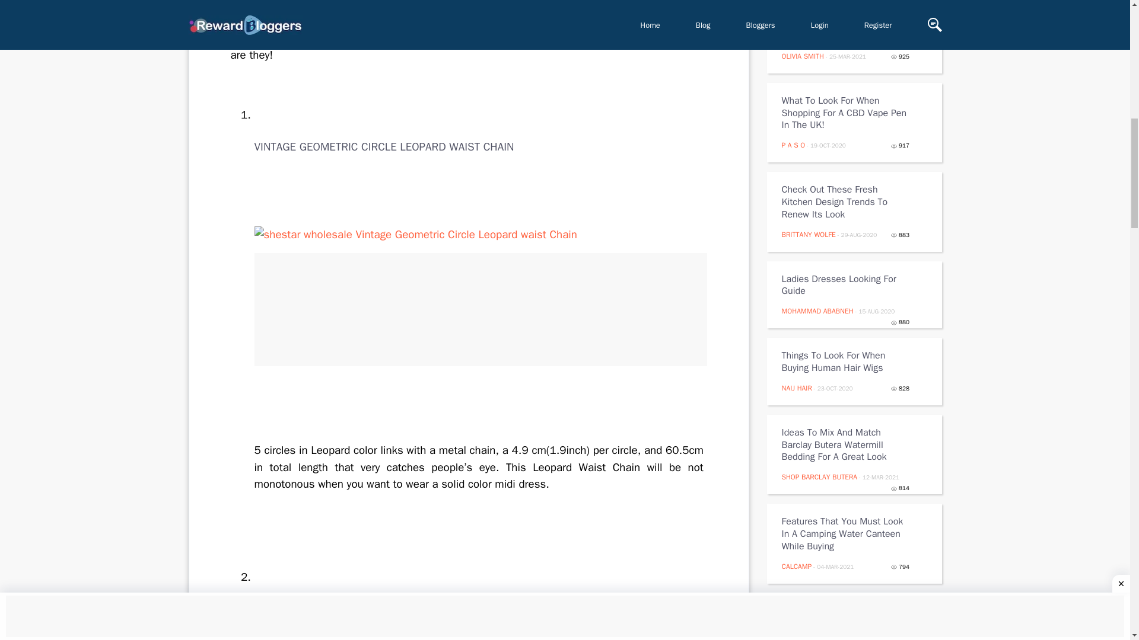 The width and height of the screenshot is (1139, 640). What do you see at coordinates (809, 234) in the screenshot?
I see `BRITTANY WOLFE` at bounding box center [809, 234].